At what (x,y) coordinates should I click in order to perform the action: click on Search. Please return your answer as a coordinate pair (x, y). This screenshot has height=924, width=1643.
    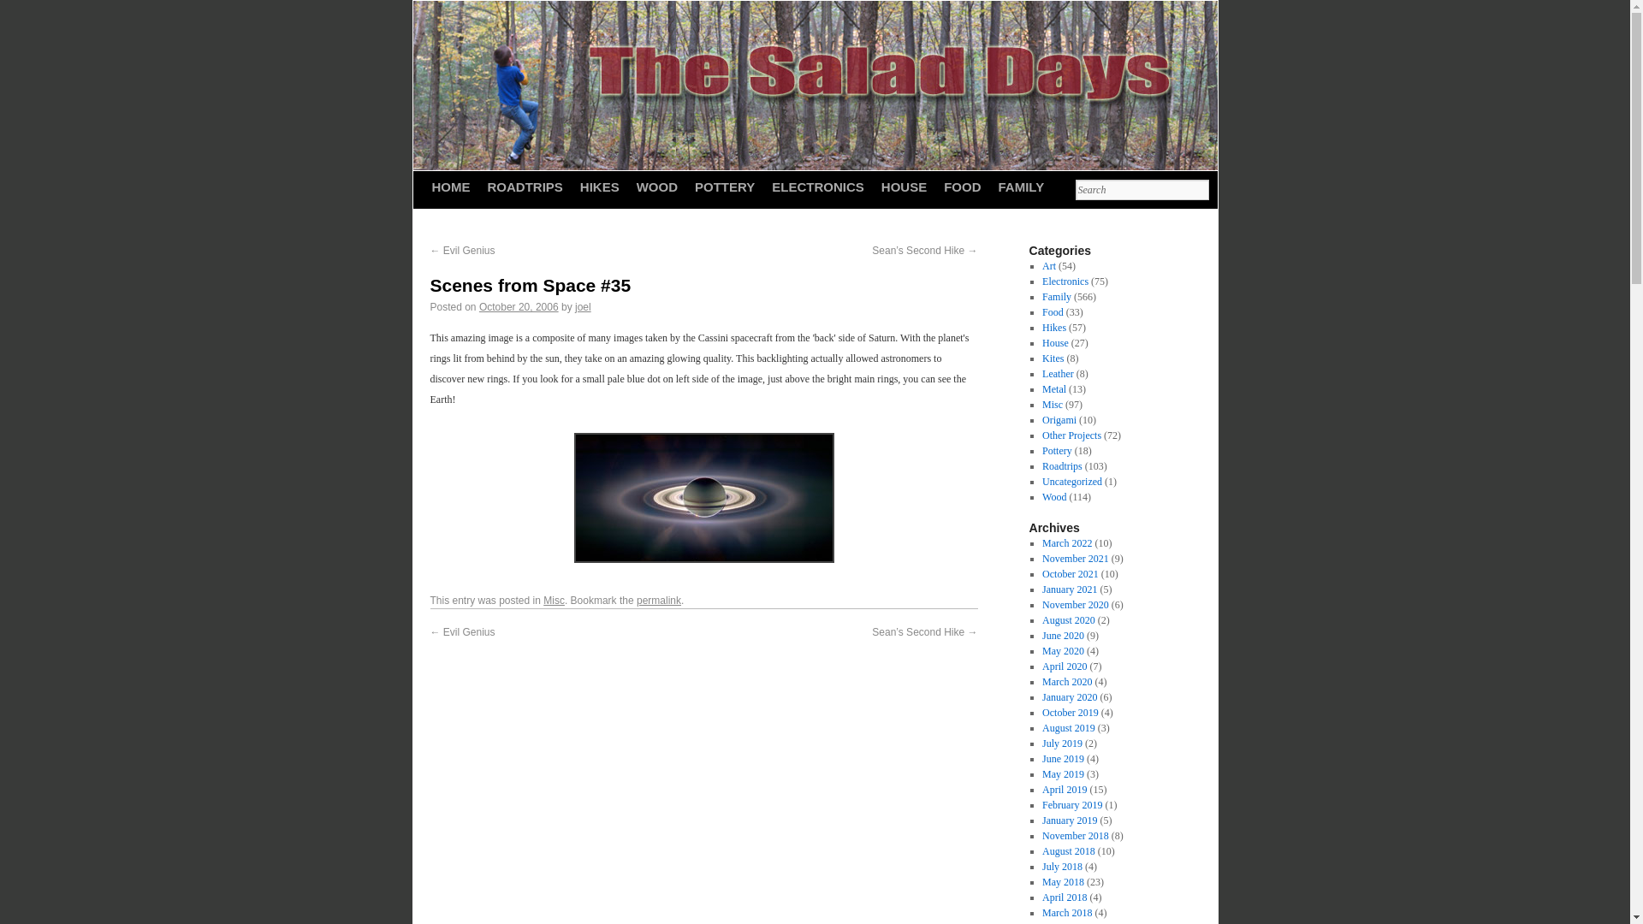
    Looking at the image, I should click on (1141, 190).